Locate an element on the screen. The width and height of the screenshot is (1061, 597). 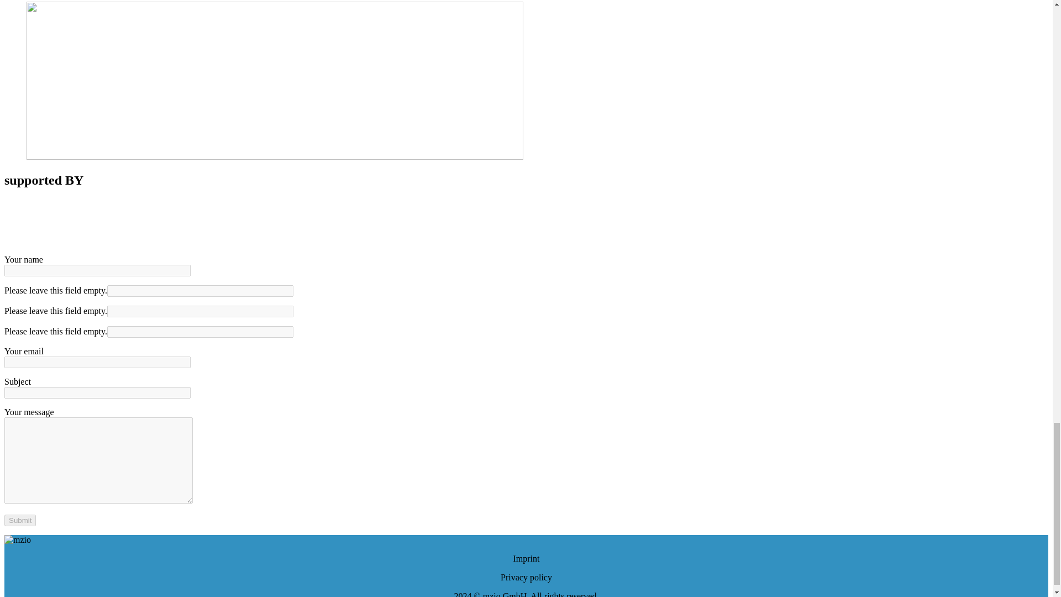
Imprint is located at coordinates (526, 558).